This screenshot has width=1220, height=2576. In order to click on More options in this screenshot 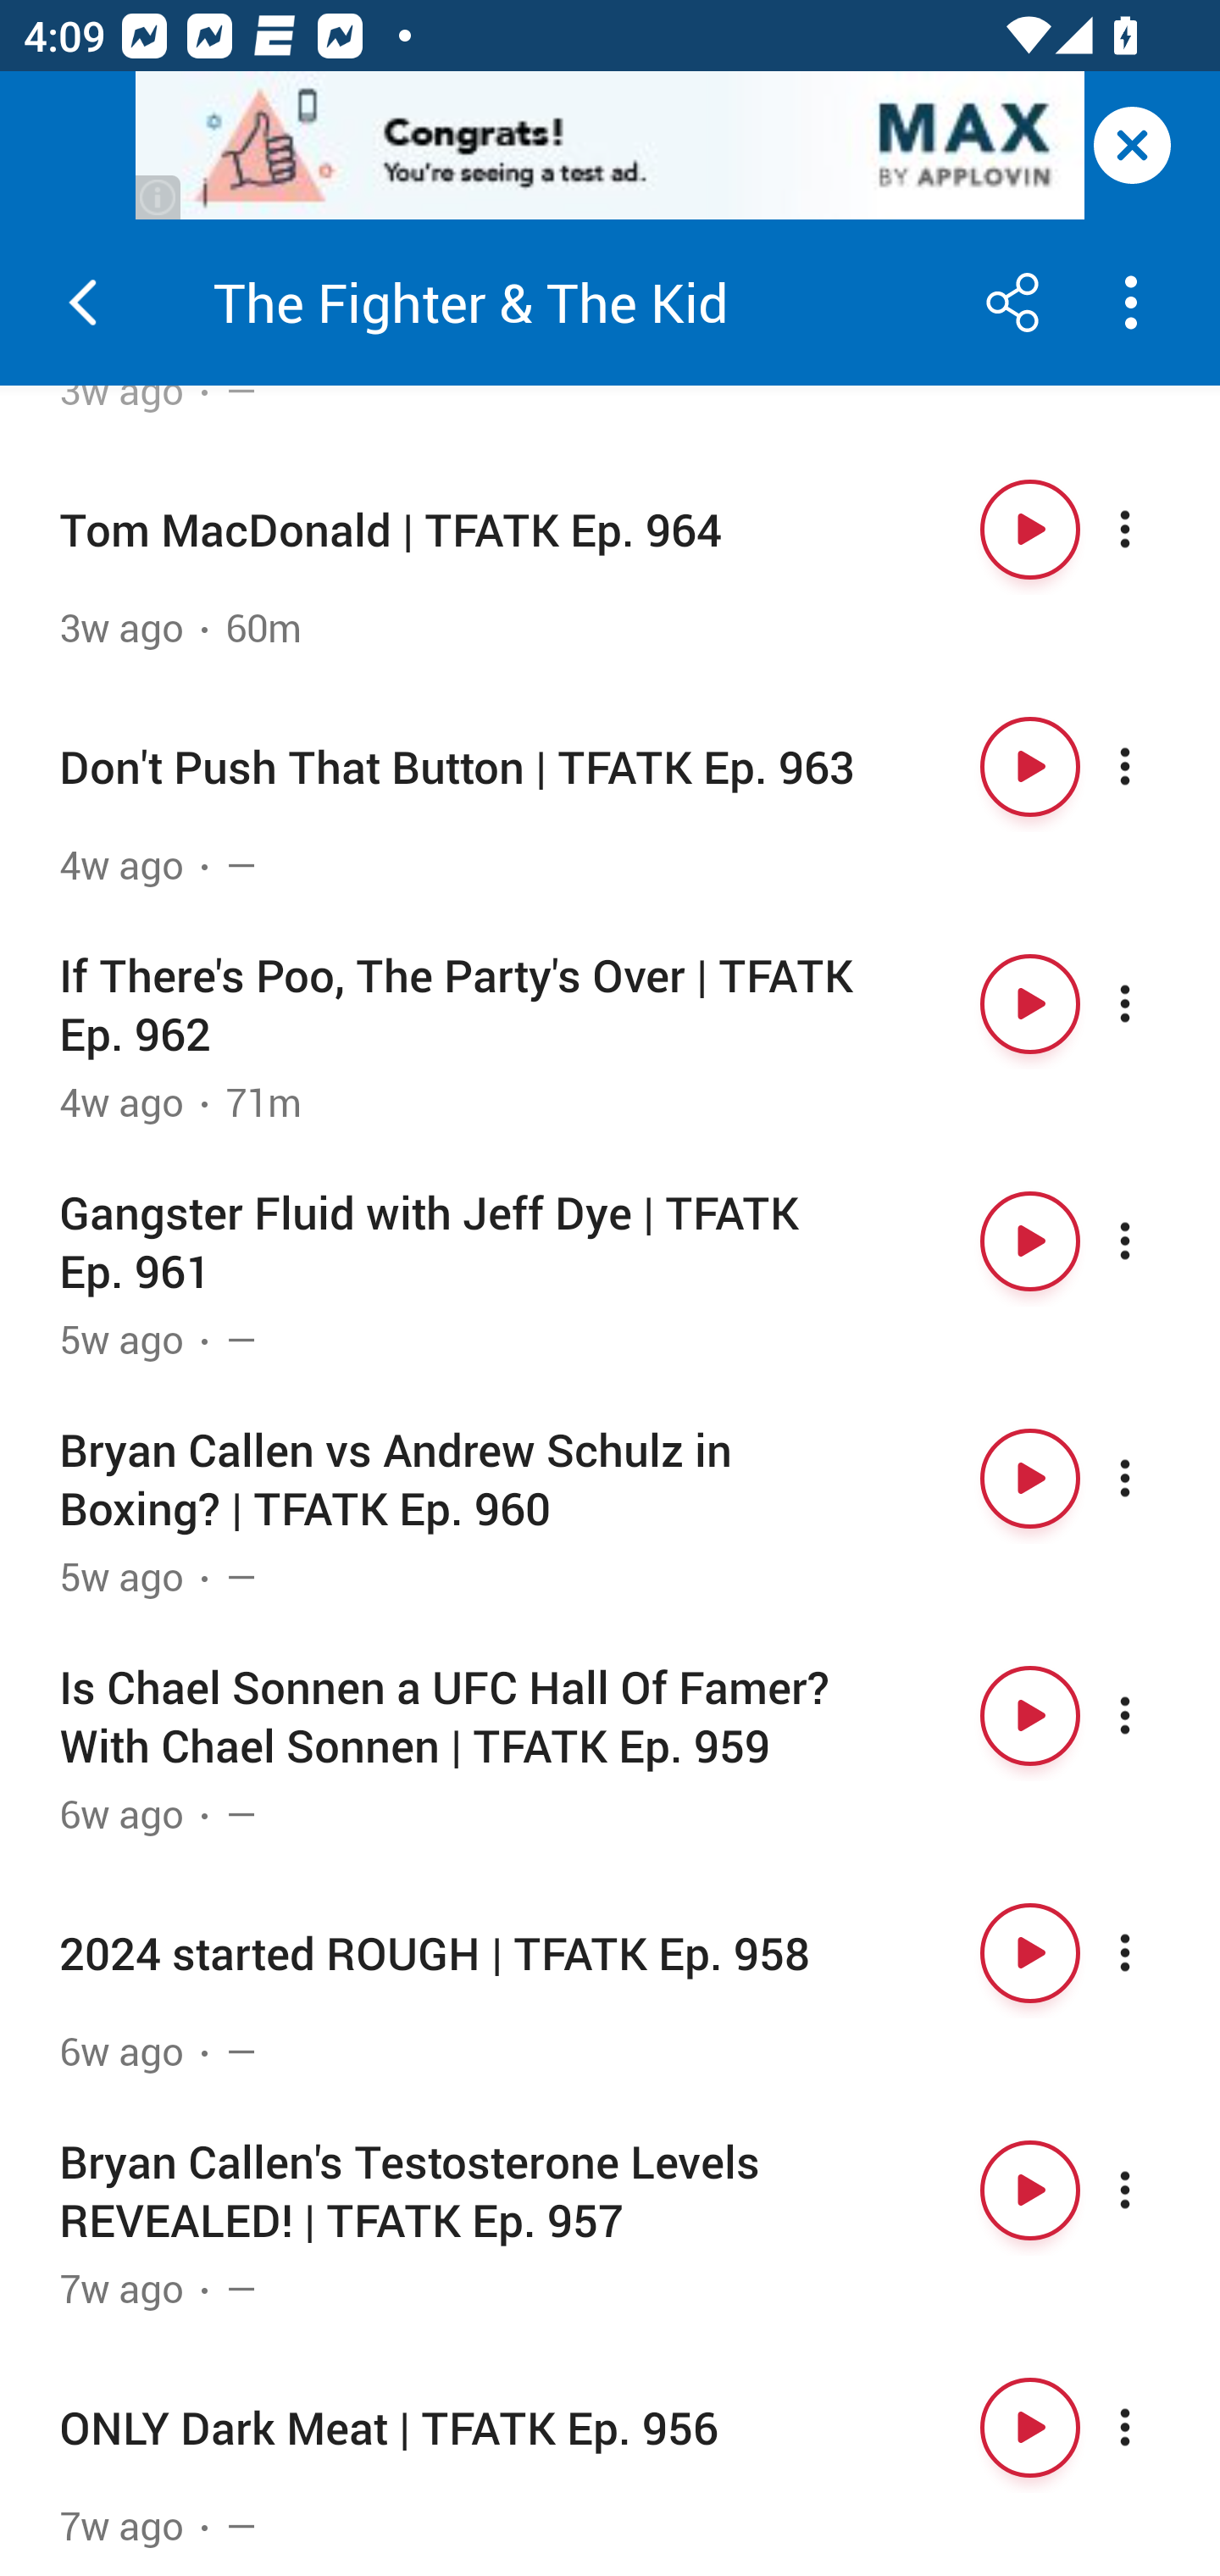, I will do `click(1154, 2191)`.